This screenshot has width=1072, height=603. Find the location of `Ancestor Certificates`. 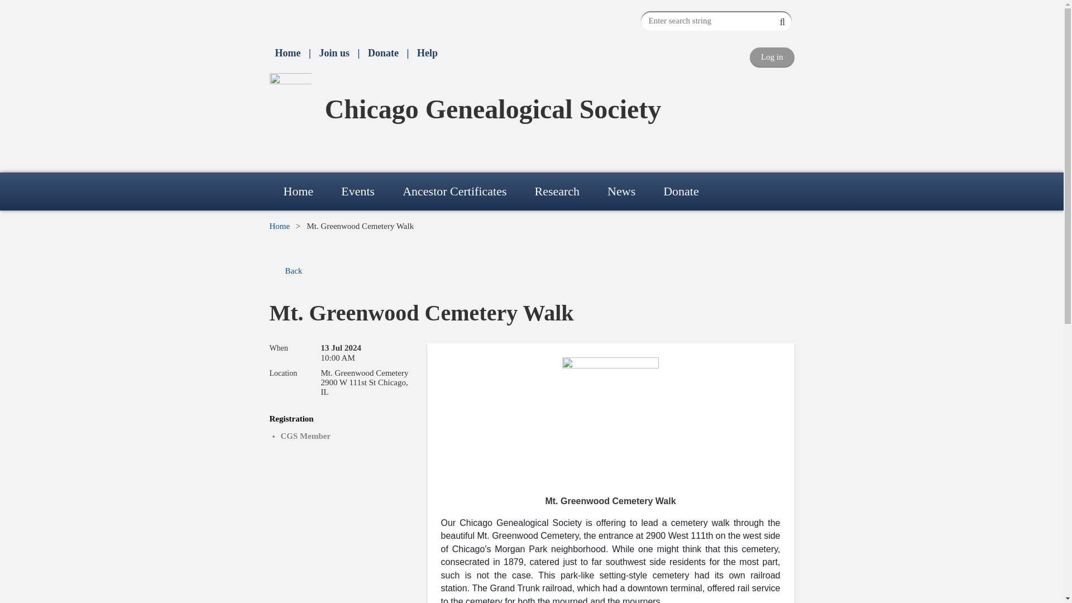

Ancestor Certificates is located at coordinates (454, 191).